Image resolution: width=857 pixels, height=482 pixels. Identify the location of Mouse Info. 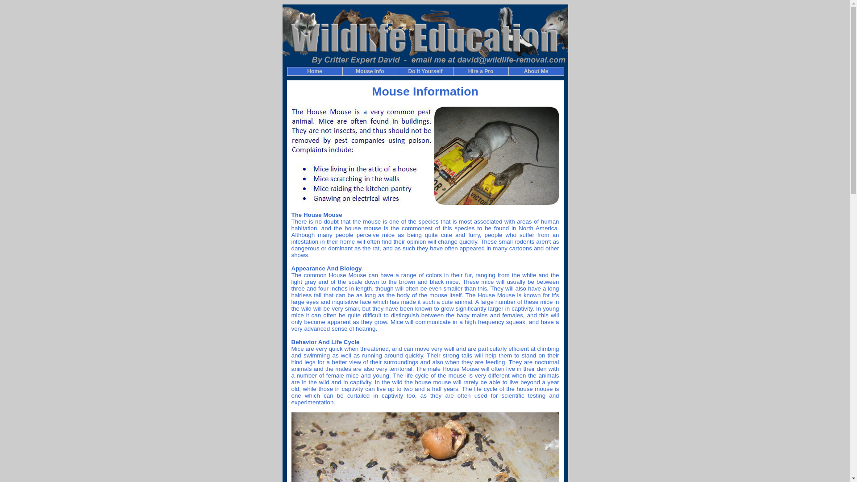
(370, 71).